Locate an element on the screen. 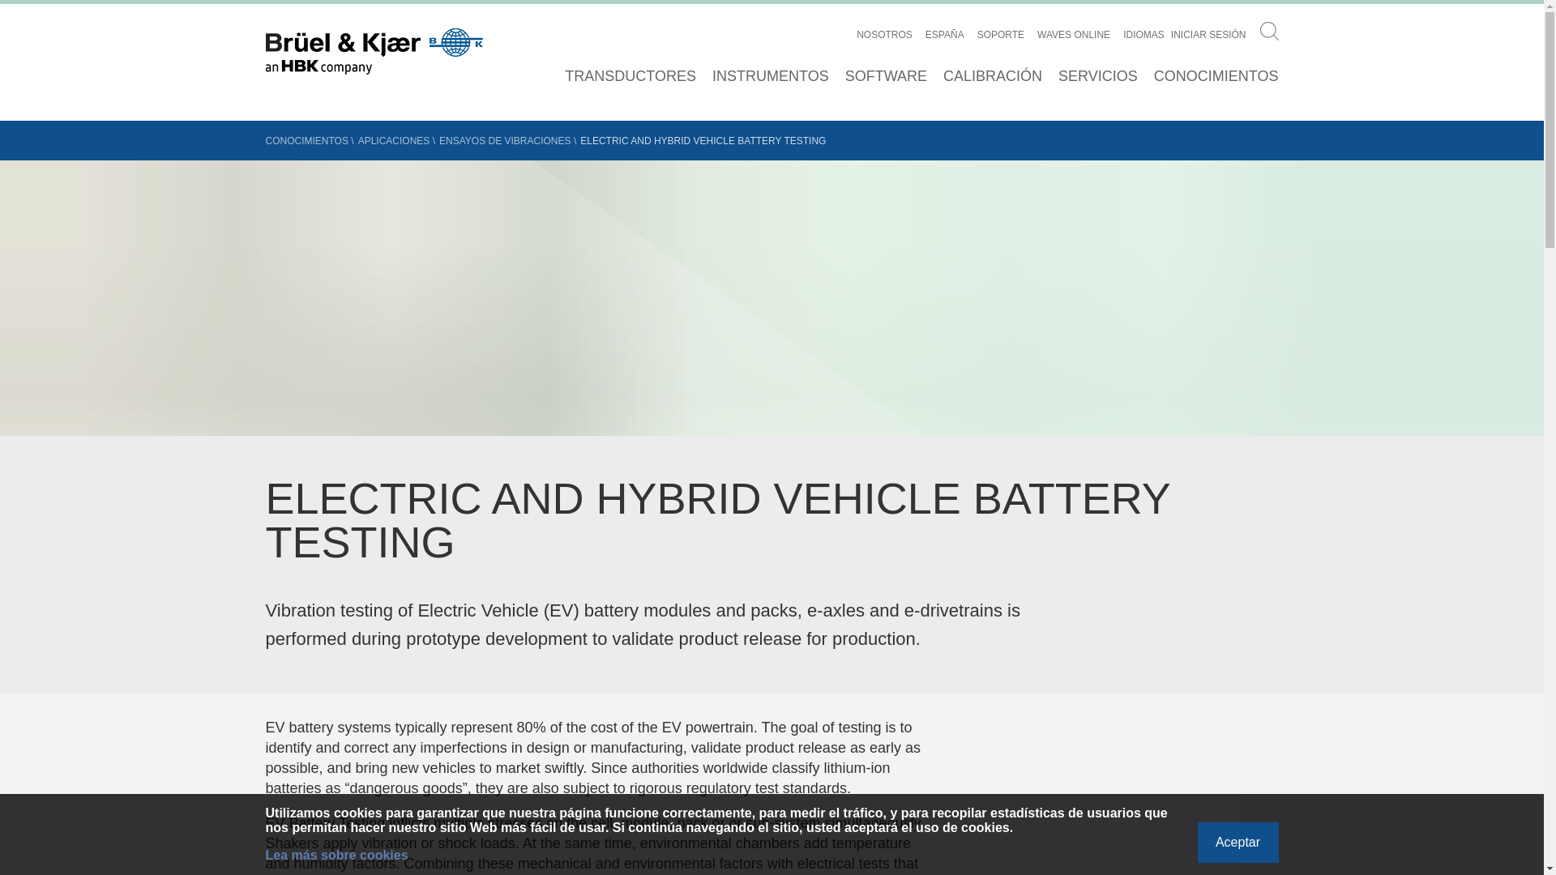 This screenshot has width=1556, height=875. IDIOMAS is located at coordinates (1143, 34).